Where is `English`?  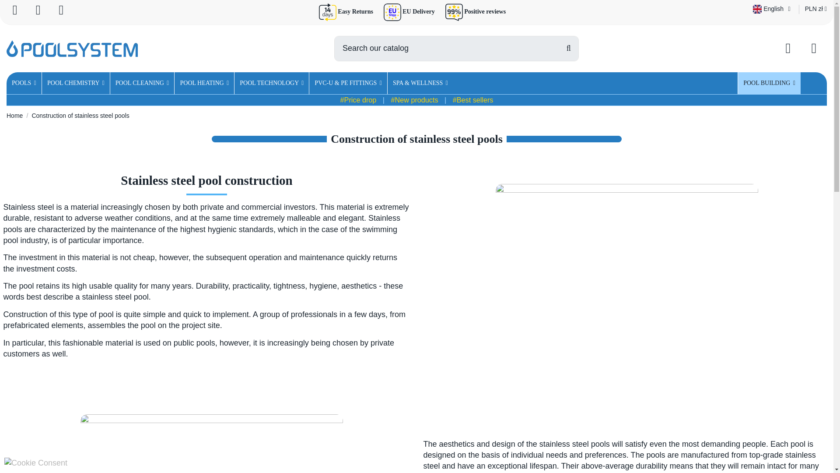
English is located at coordinates (773, 9).